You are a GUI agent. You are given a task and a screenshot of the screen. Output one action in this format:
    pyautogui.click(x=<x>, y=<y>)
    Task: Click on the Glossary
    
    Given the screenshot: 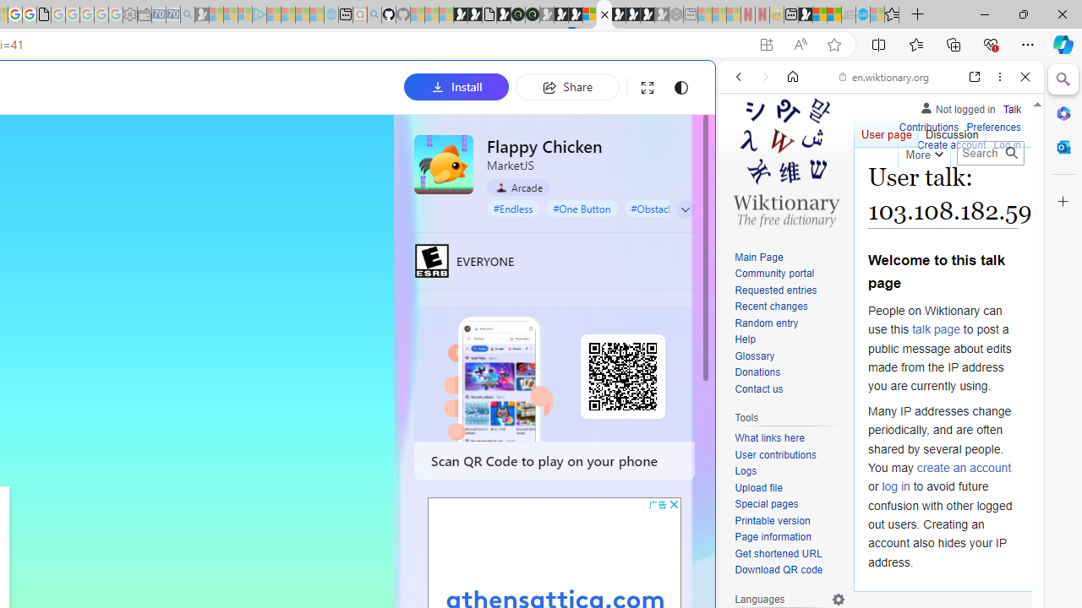 What is the action you would take?
    pyautogui.click(x=754, y=356)
    